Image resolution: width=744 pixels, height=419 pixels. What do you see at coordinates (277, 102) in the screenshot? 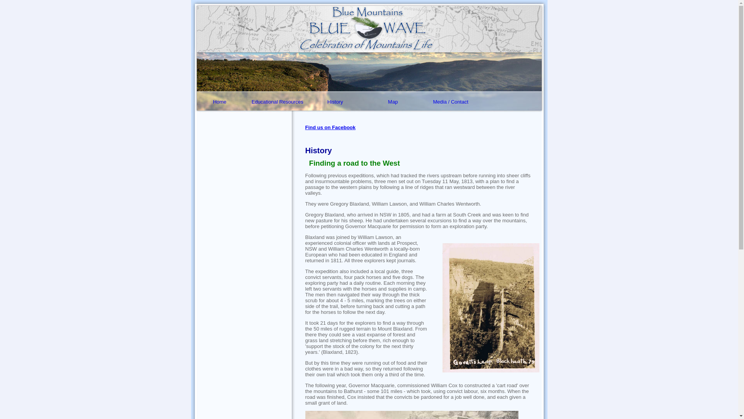
I see `Educational Resources` at bounding box center [277, 102].